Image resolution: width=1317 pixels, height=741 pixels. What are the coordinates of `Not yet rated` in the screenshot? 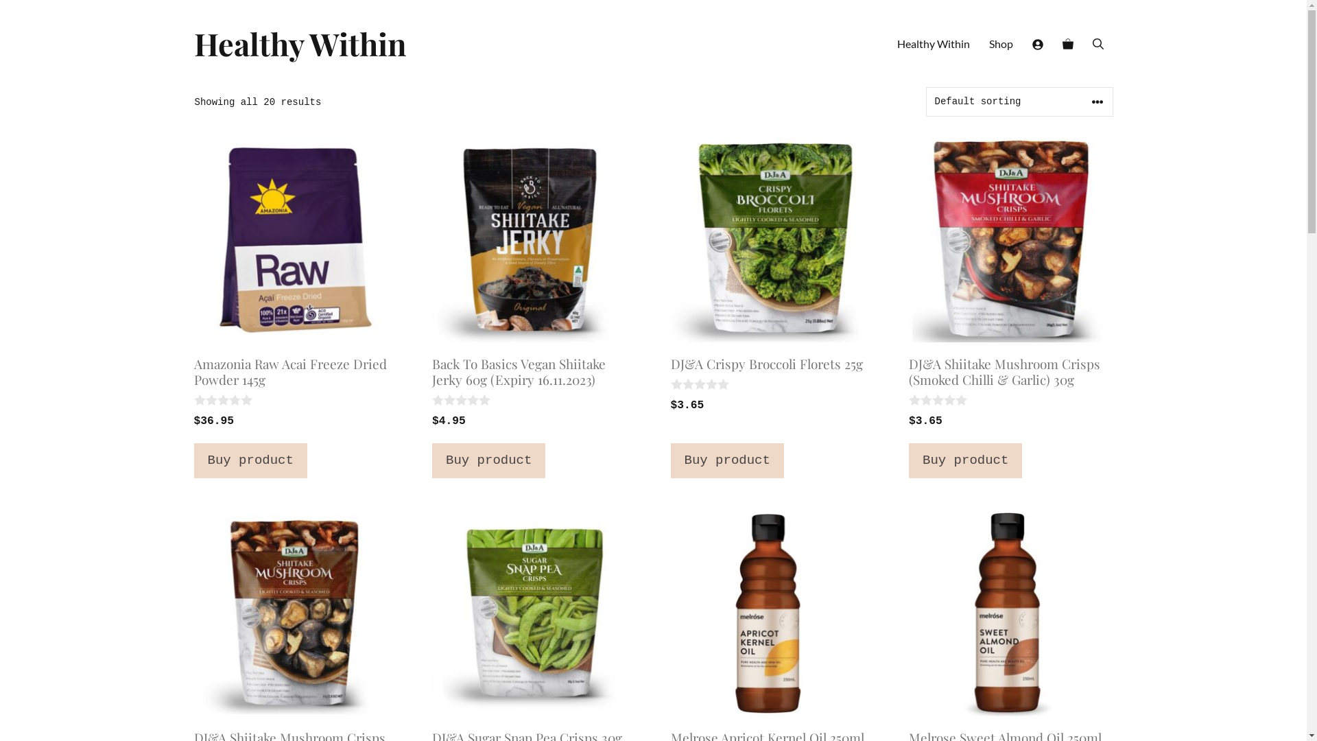 It's located at (701, 384).